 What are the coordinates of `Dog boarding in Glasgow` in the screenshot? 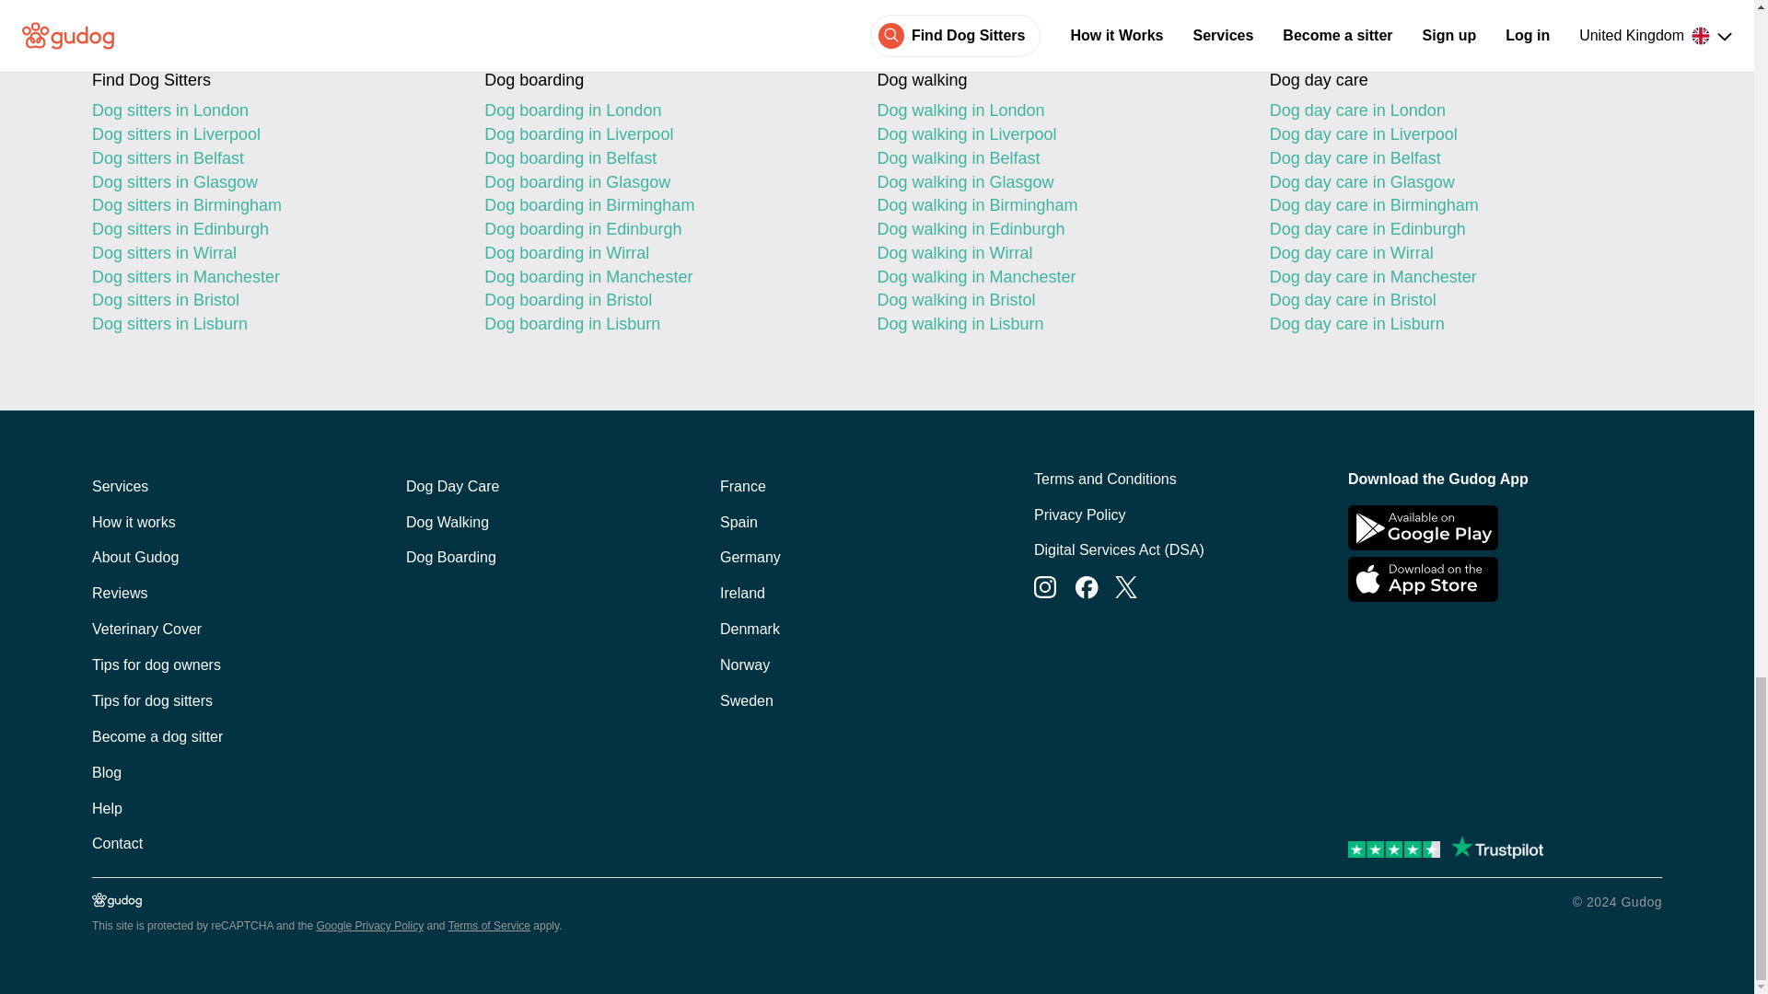 It's located at (665, 182).